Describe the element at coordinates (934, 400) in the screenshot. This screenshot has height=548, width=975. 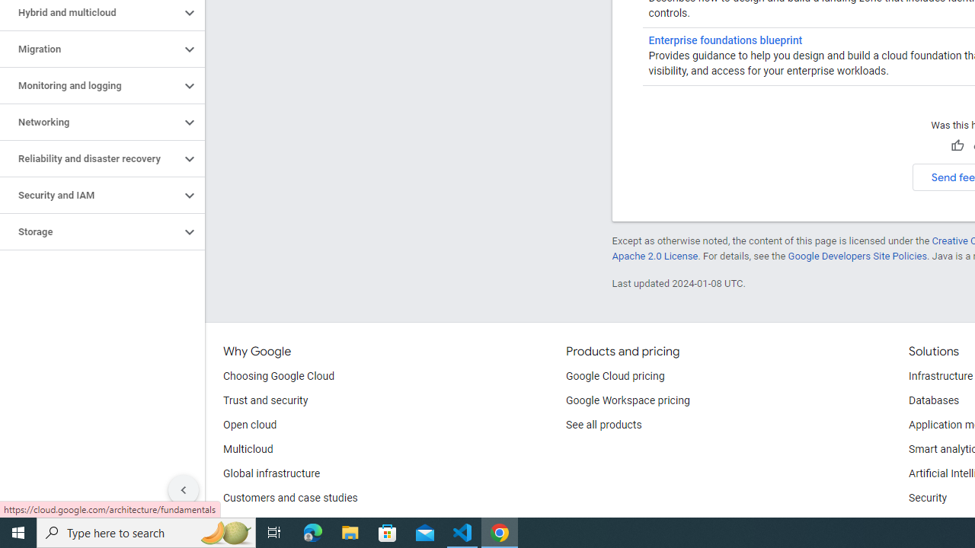
I see `Databases` at that location.